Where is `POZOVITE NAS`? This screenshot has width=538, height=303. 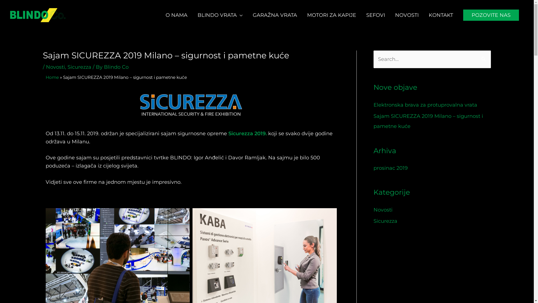
POZOVITE NAS is located at coordinates (491, 15).